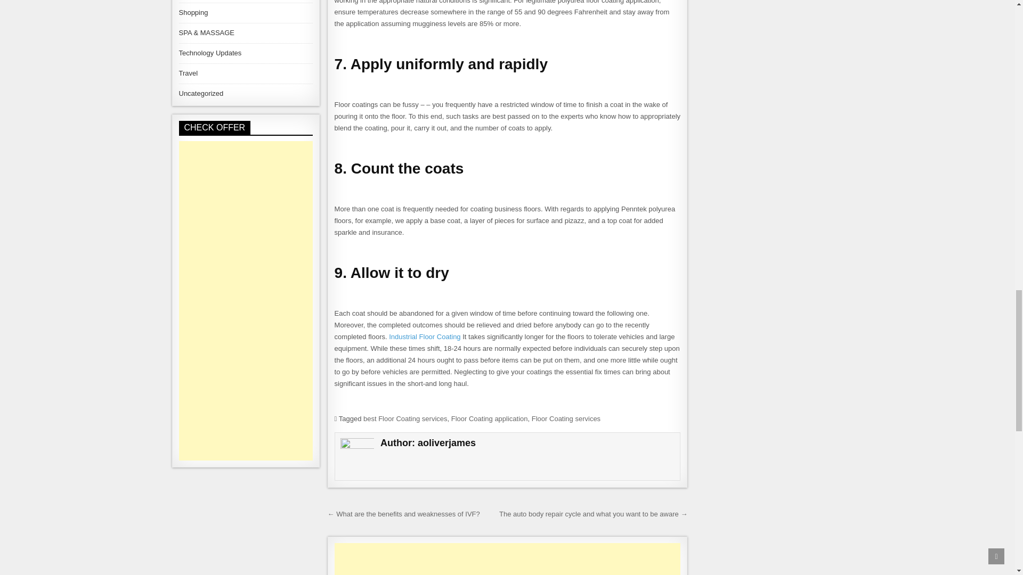  What do you see at coordinates (489, 418) in the screenshot?
I see `Floor Coating application` at bounding box center [489, 418].